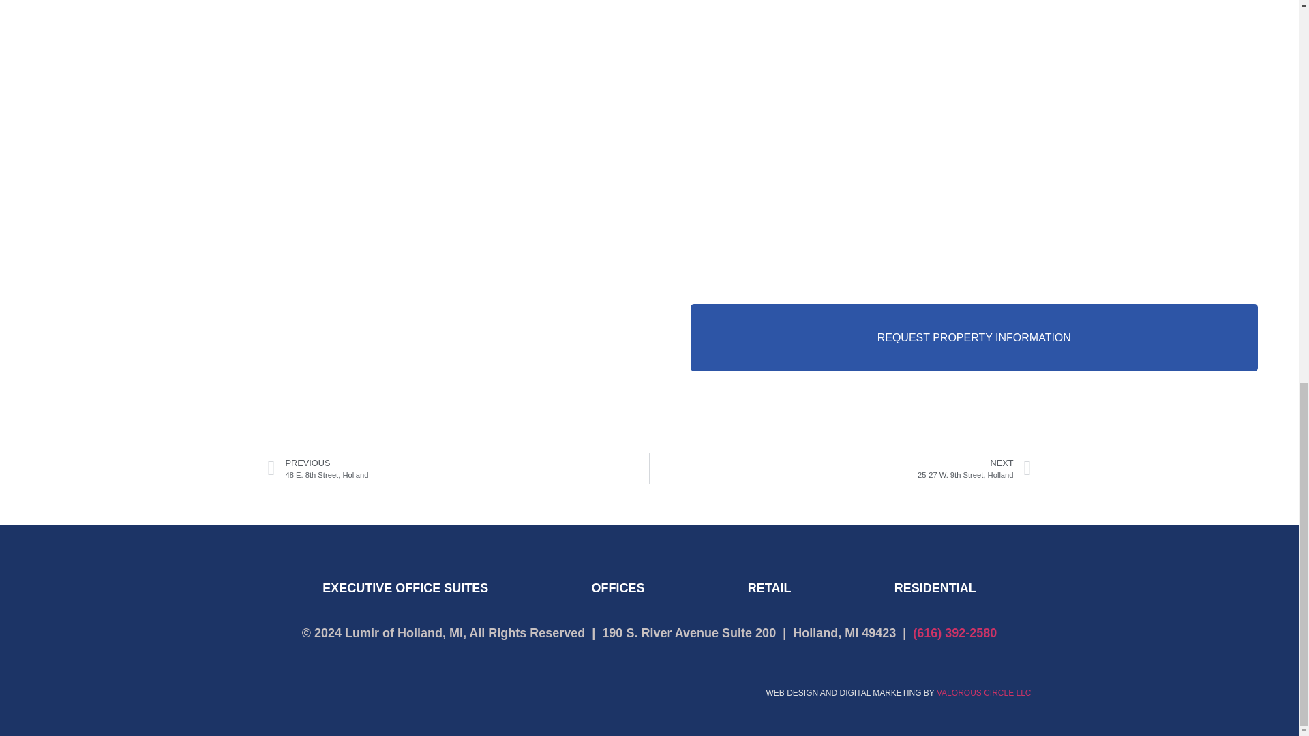 This screenshot has height=736, width=1309. What do you see at coordinates (974, 338) in the screenshot?
I see `RESIDENTIAL` at bounding box center [974, 338].